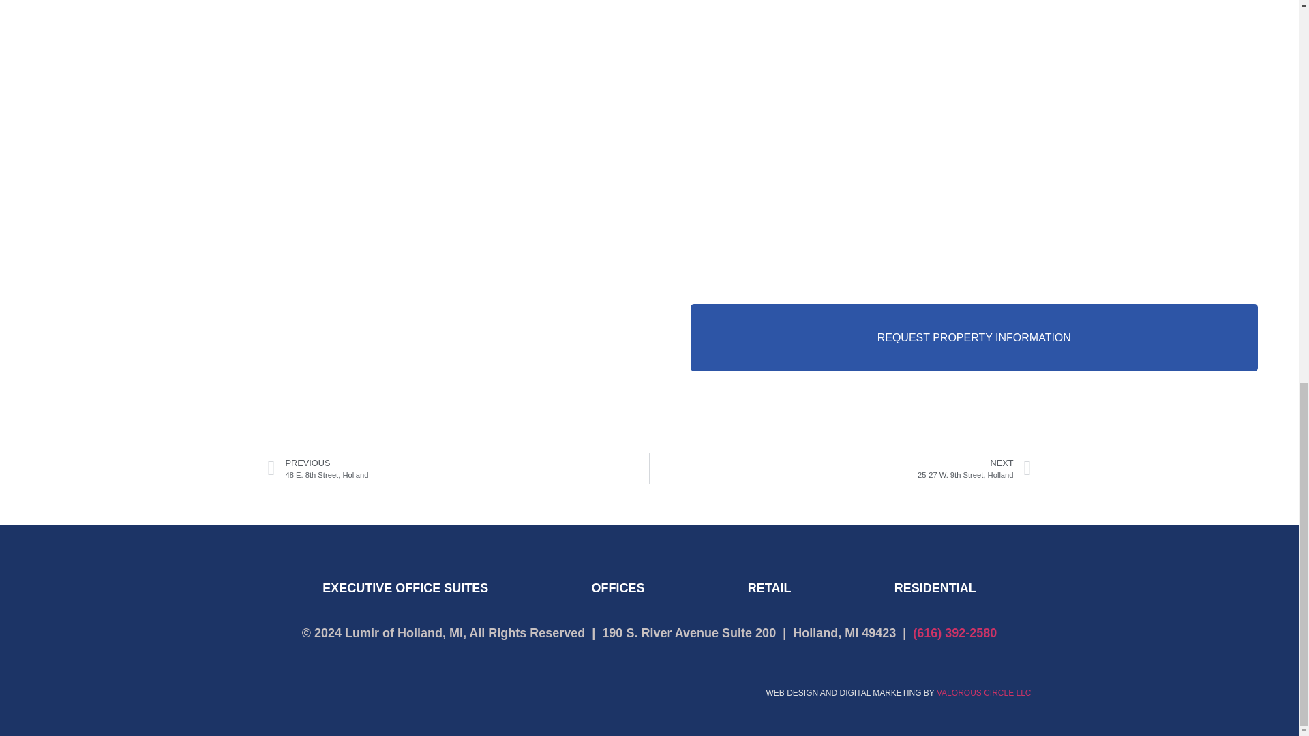 This screenshot has height=736, width=1309. What do you see at coordinates (974, 338) in the screenshot?
I see `RESIDENTIAL` at bounding box center [974, 338].